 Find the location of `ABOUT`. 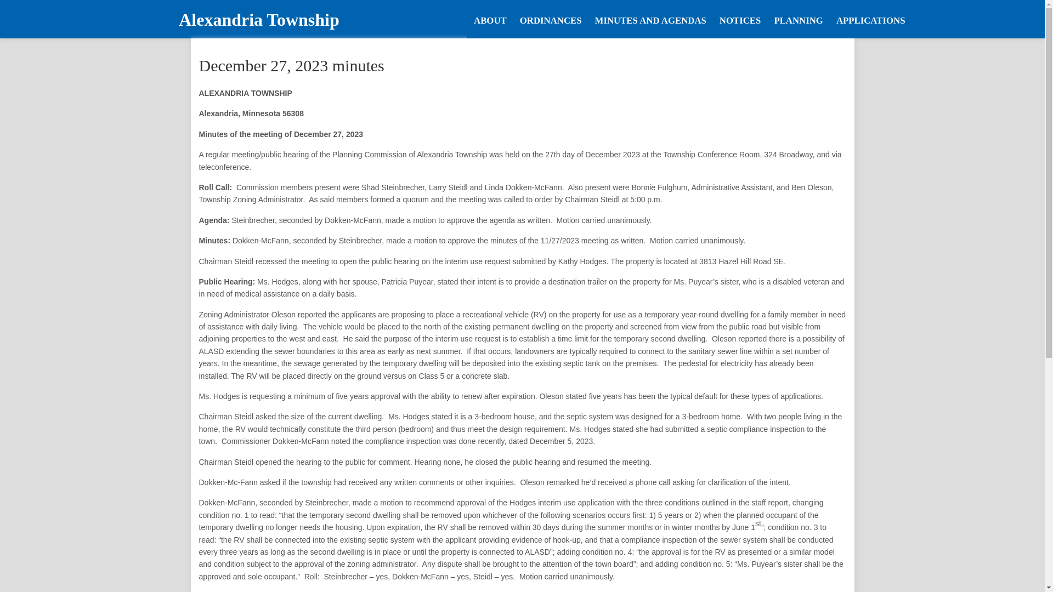

ABOUT is located at coordinates (490, 19).